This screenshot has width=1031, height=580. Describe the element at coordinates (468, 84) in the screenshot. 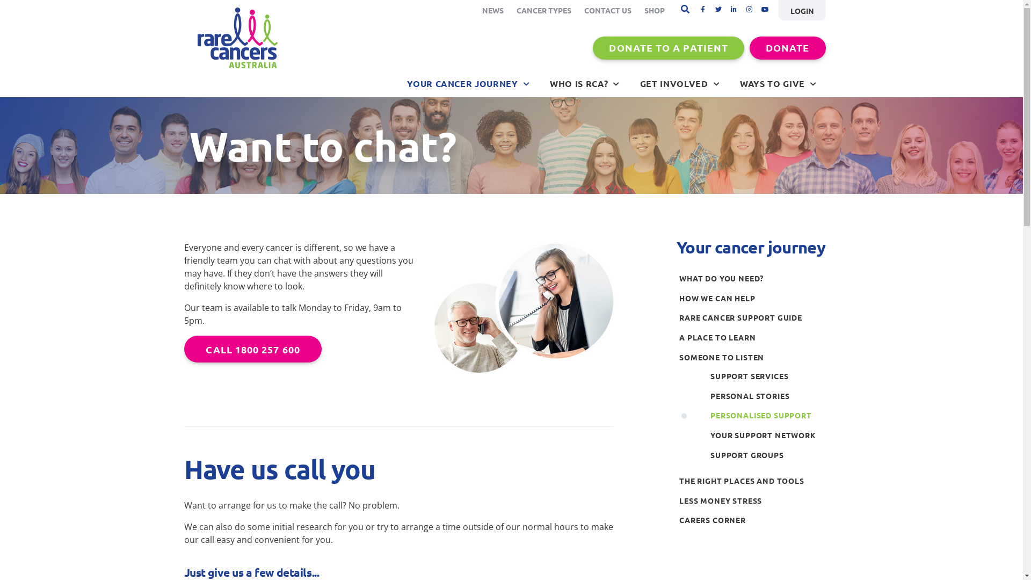

I see `YOUR CANCER JOURNEY` at that location.